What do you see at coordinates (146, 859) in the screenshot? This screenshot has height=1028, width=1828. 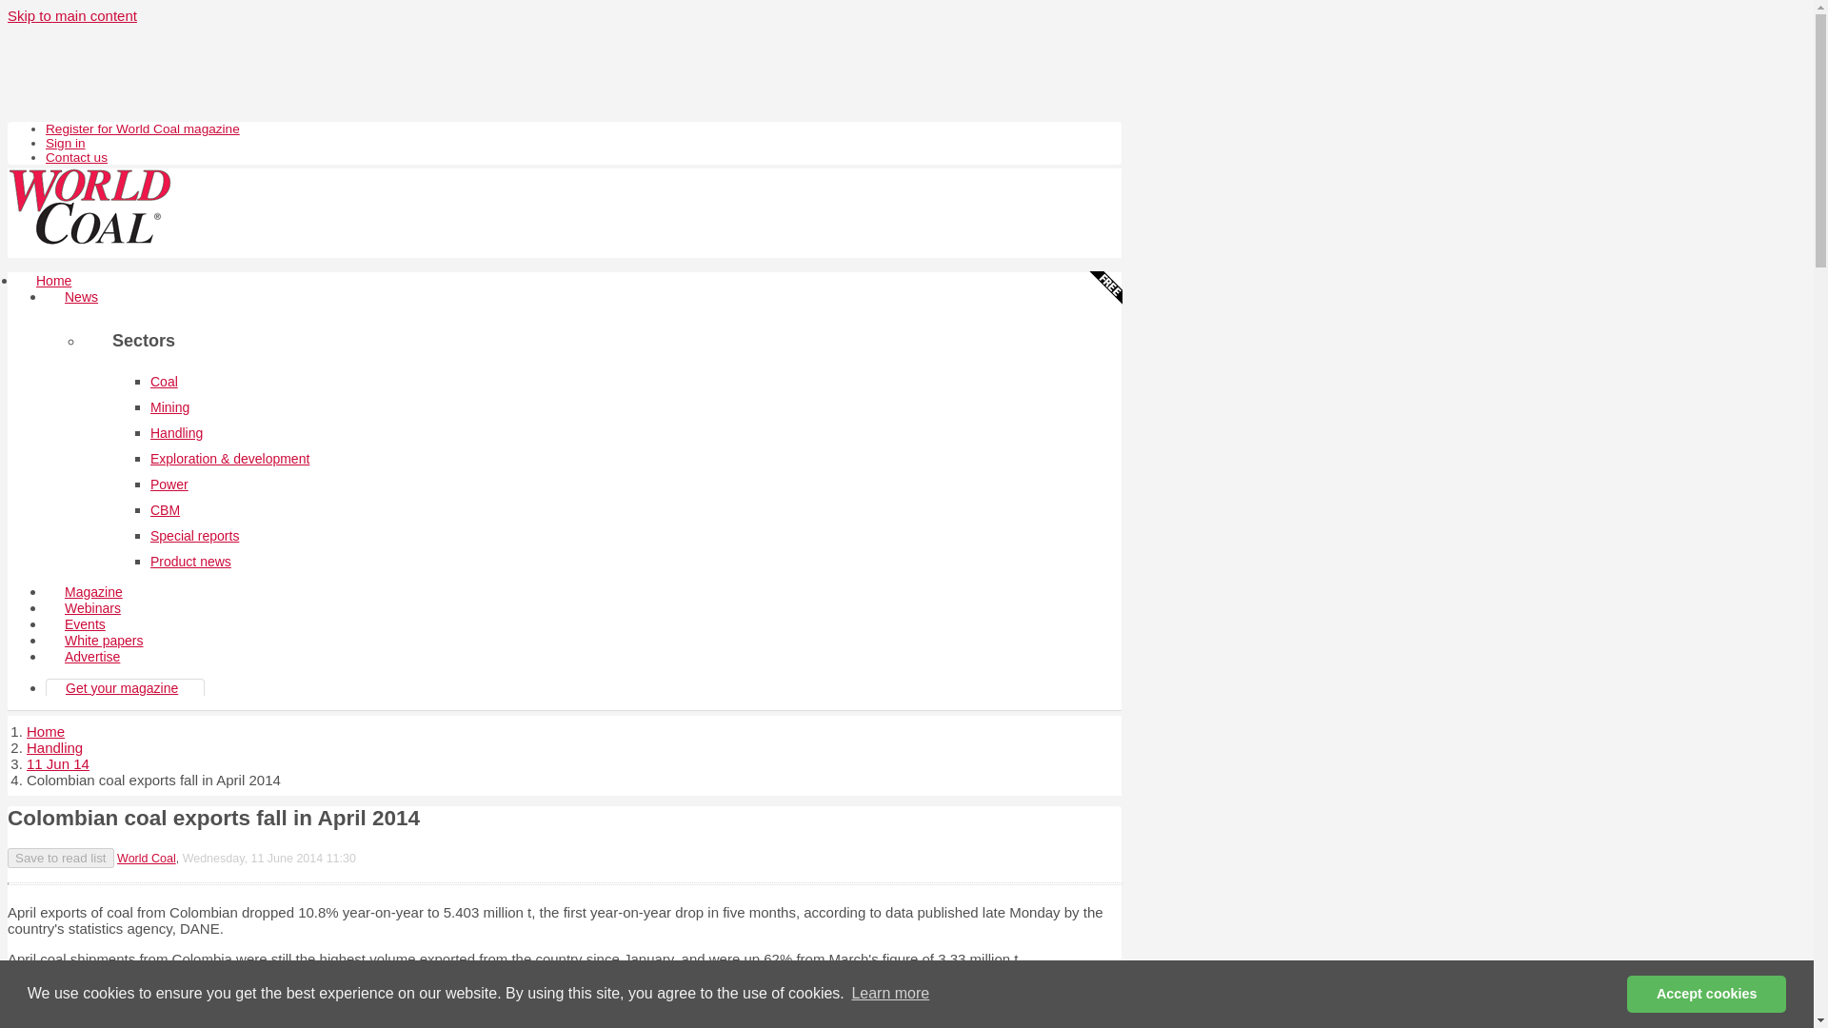 I see `World Coal` at bounding box center [146, 859].